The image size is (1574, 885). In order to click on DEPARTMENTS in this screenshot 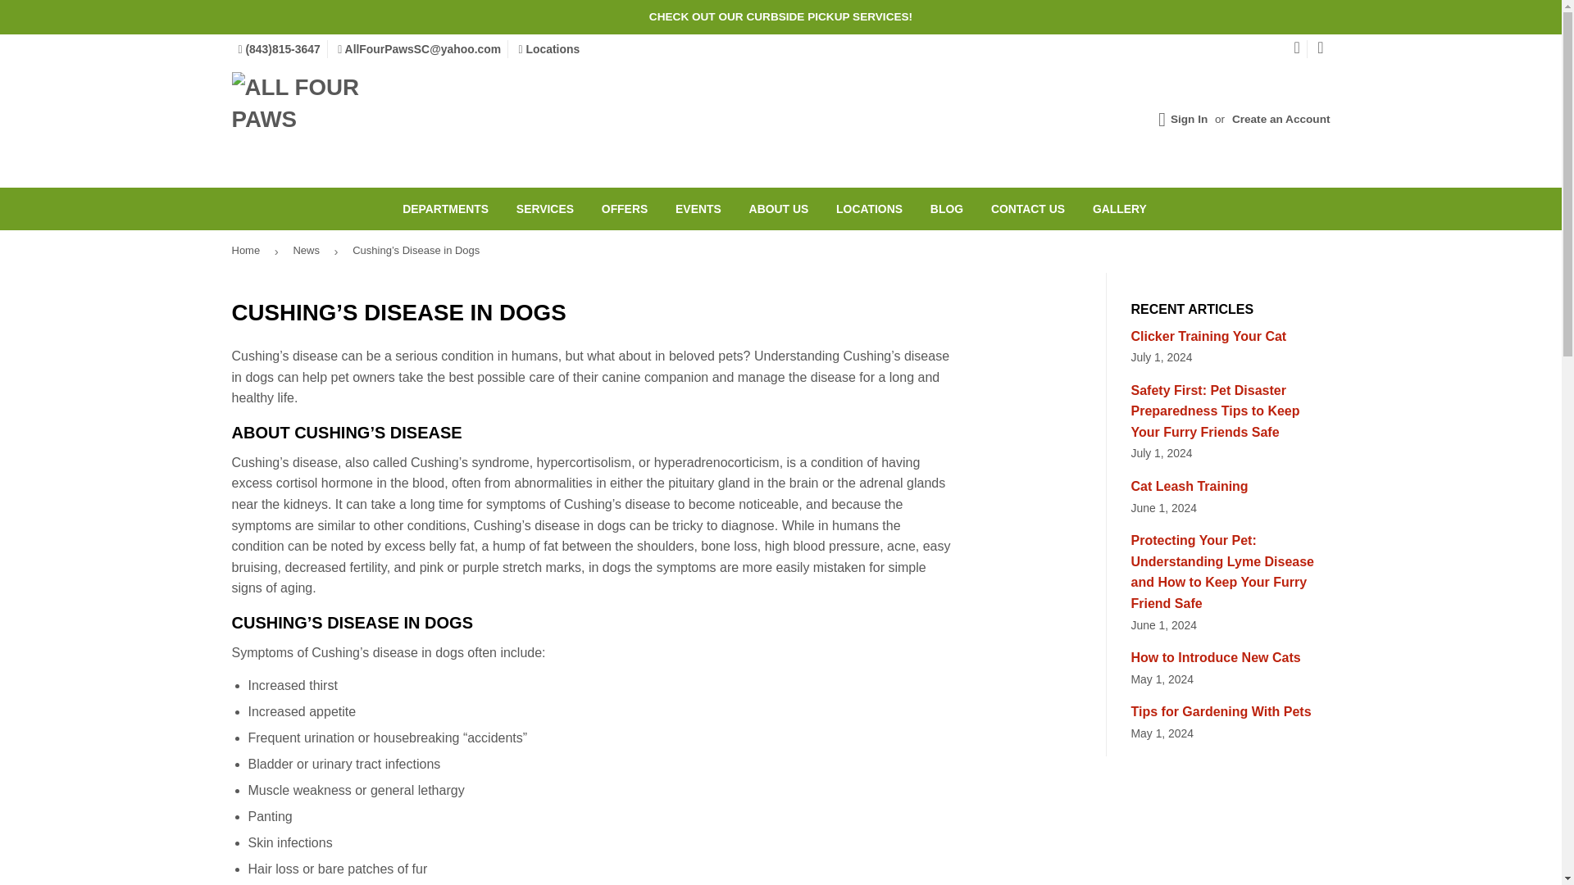, I will do `click(445, 208)`.